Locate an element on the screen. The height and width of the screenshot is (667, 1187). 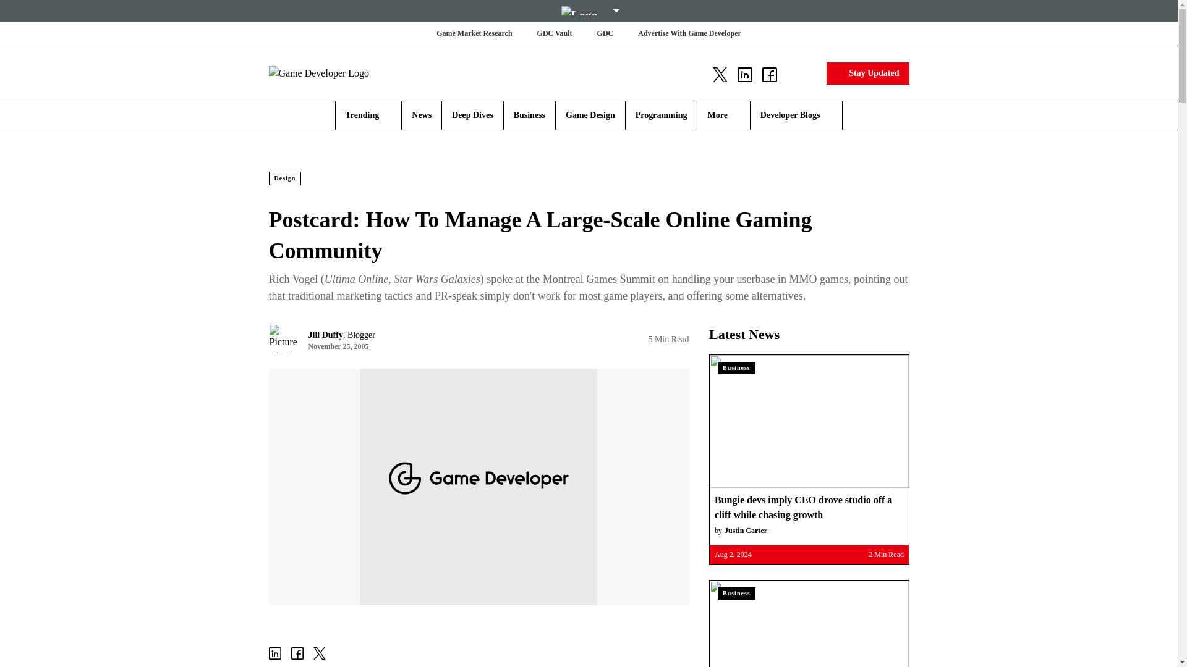
Stay Updated is located at coordinates (867, 73).